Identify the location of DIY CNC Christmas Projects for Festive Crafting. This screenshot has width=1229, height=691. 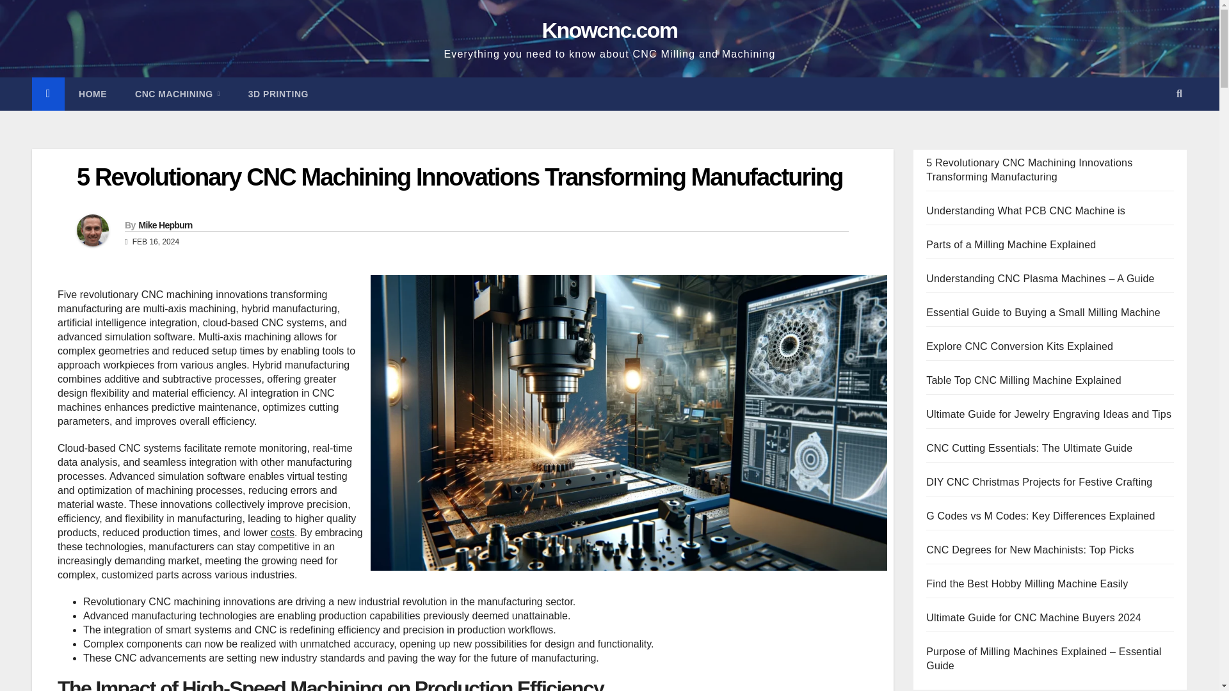
(1040, 482).